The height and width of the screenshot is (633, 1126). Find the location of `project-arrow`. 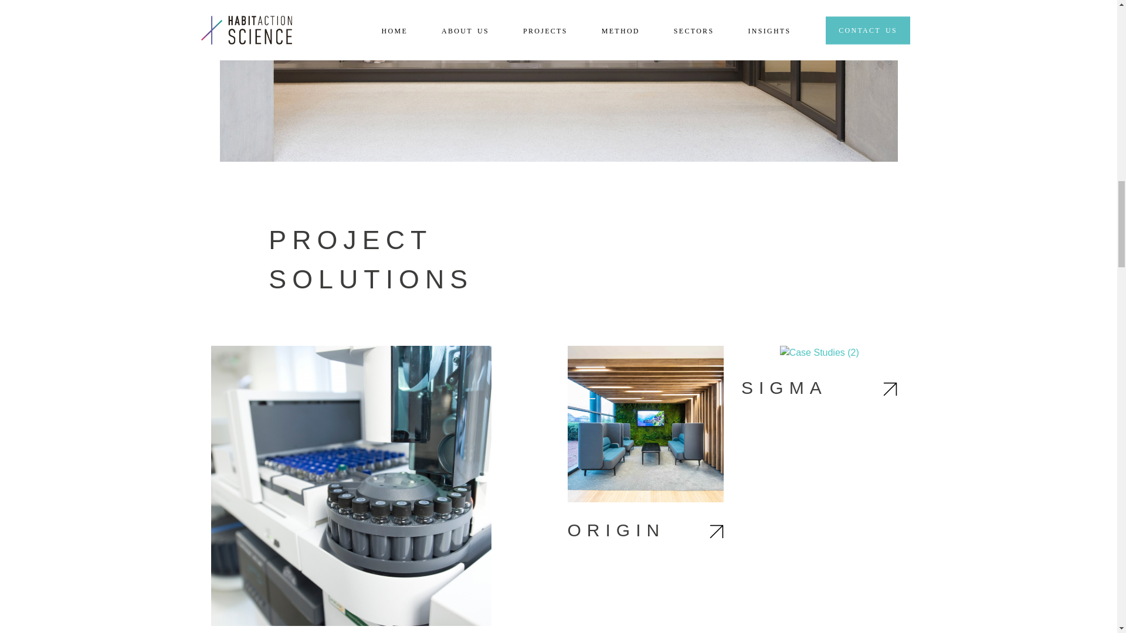

project-arrow is located at coordinates (890, 389).